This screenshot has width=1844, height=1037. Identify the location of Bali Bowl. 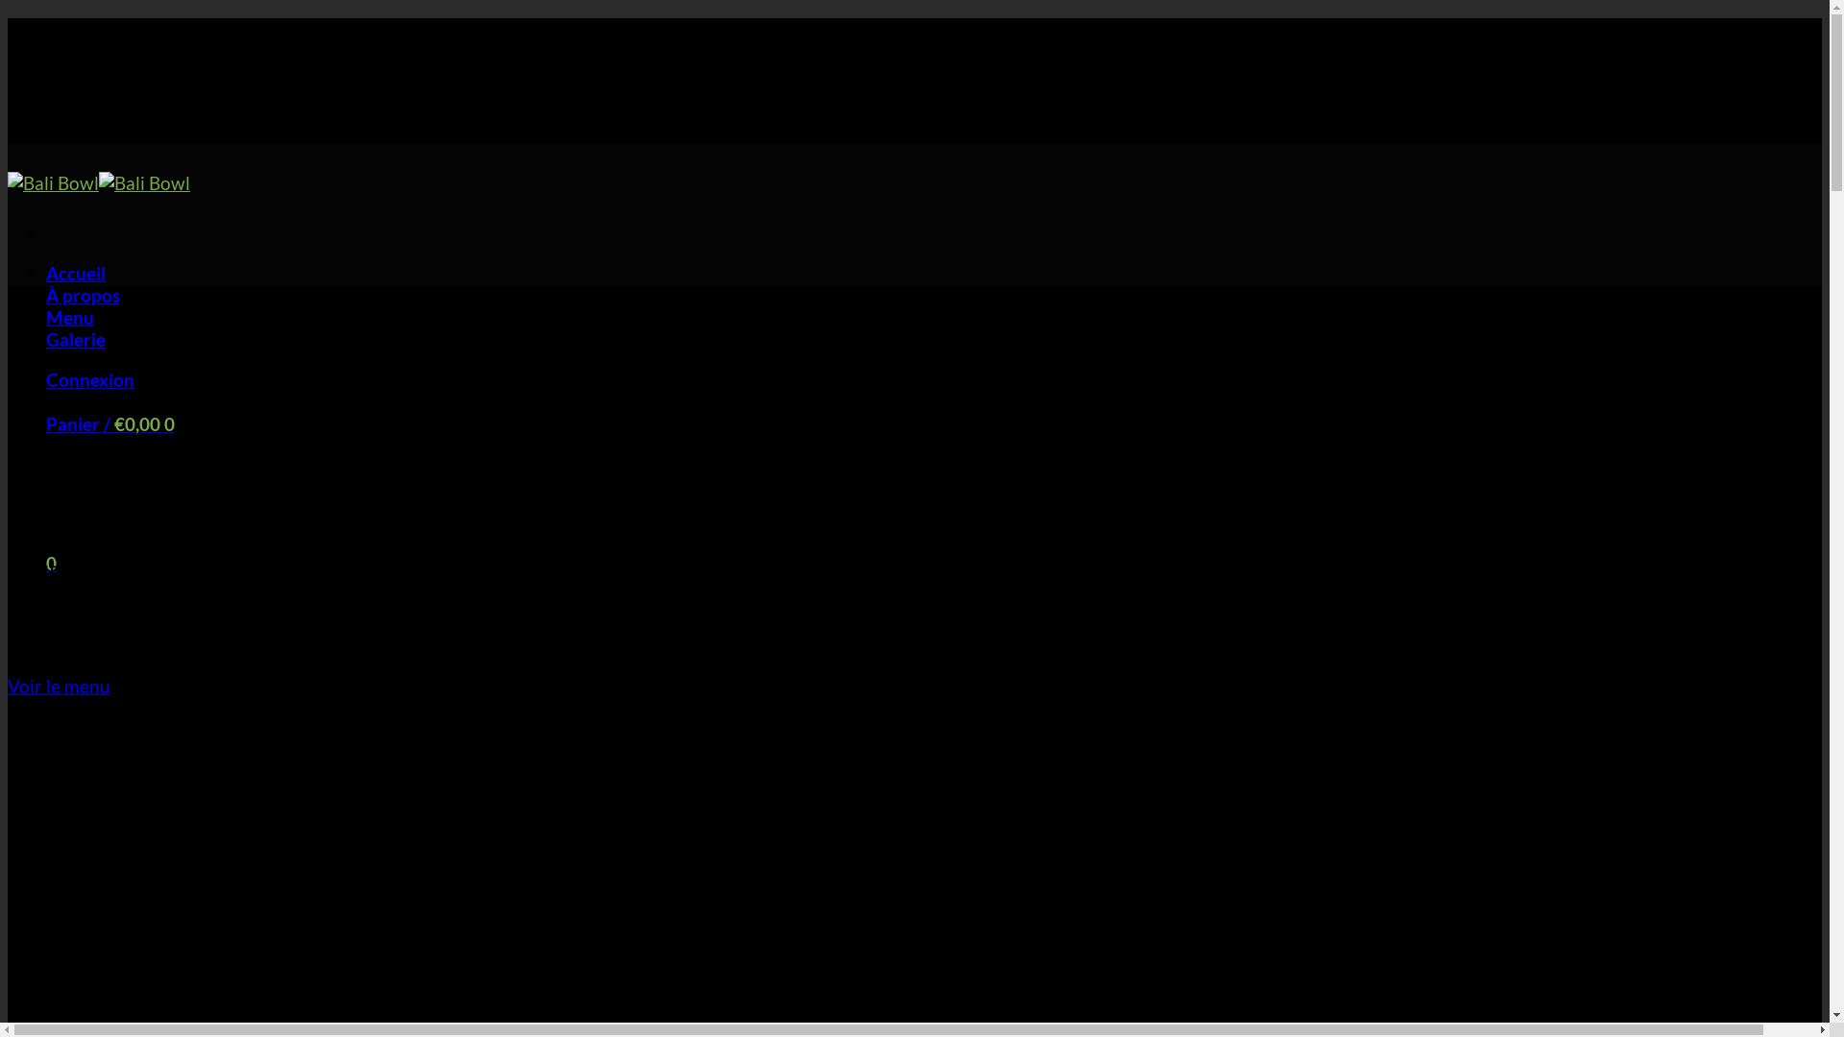
(99, 182).